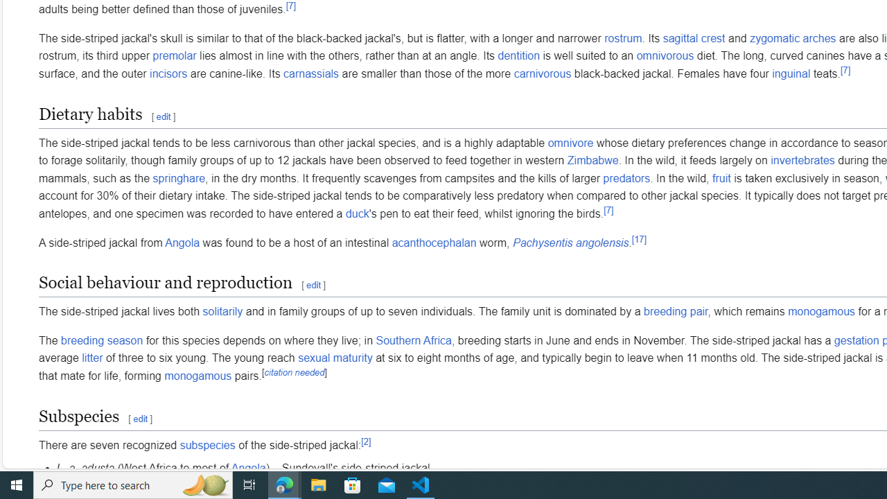 The width and height of the screenshot is (887, 499). Describe the element at coordinates (570, 143) in the screenshot. I see `omnivore` at that location.